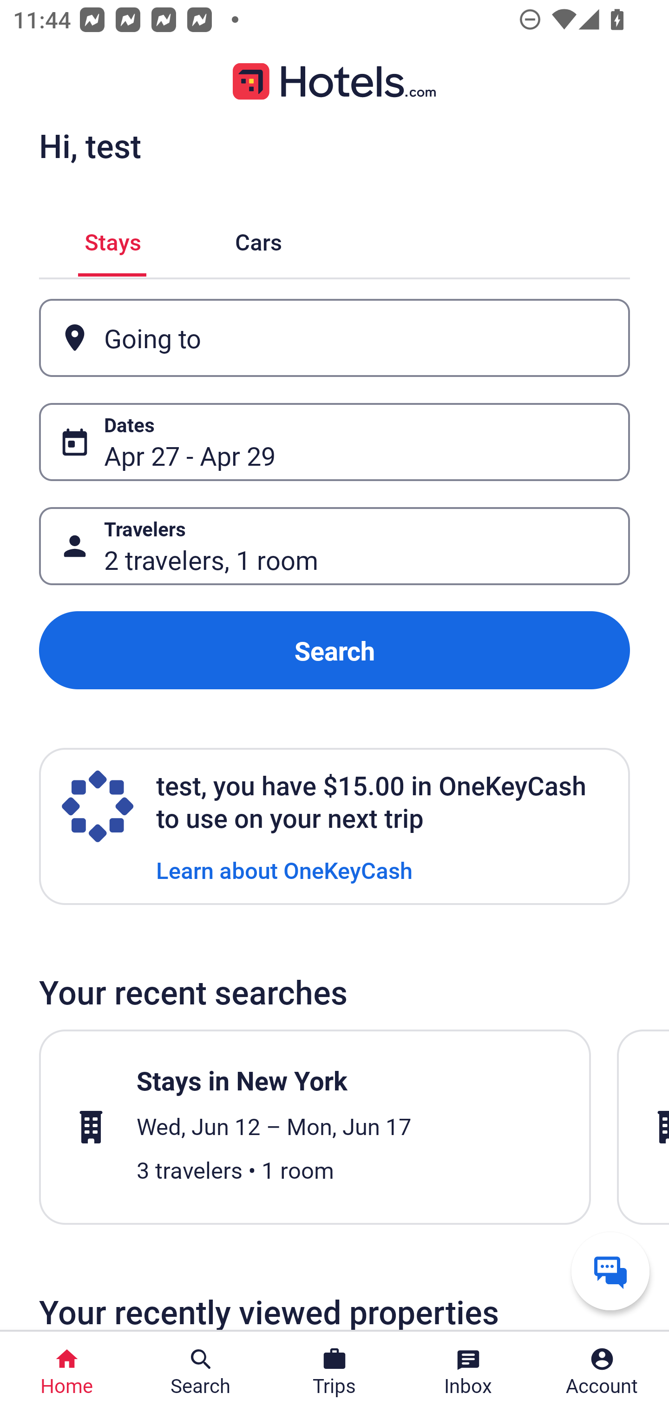  Describe the element at coordinates (201, 1372) in the screenshot. I see `Search Search Button` at that location.